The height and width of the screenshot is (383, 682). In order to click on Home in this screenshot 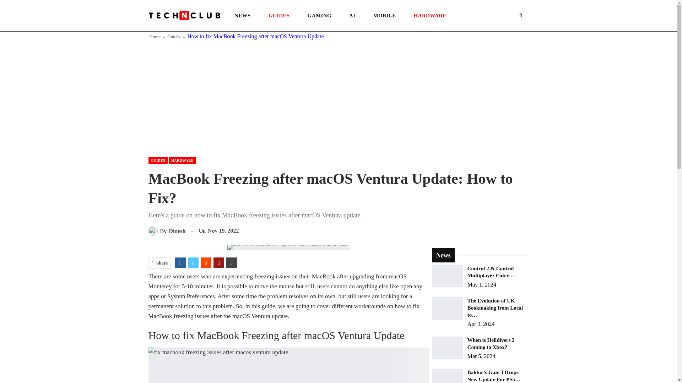, I will do `click(155, 37)`.